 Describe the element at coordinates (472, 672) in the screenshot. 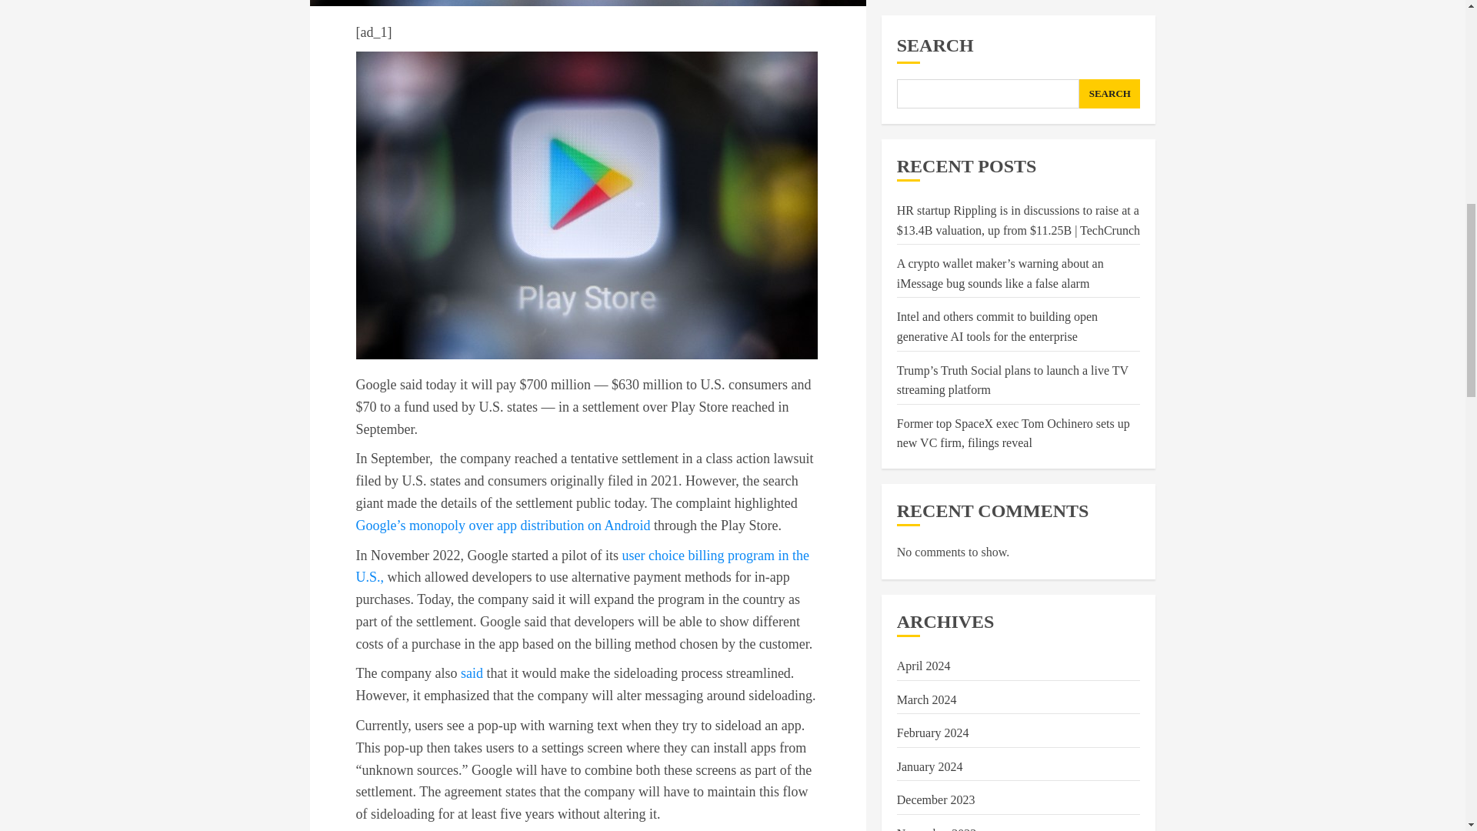

I see `said` at that location.